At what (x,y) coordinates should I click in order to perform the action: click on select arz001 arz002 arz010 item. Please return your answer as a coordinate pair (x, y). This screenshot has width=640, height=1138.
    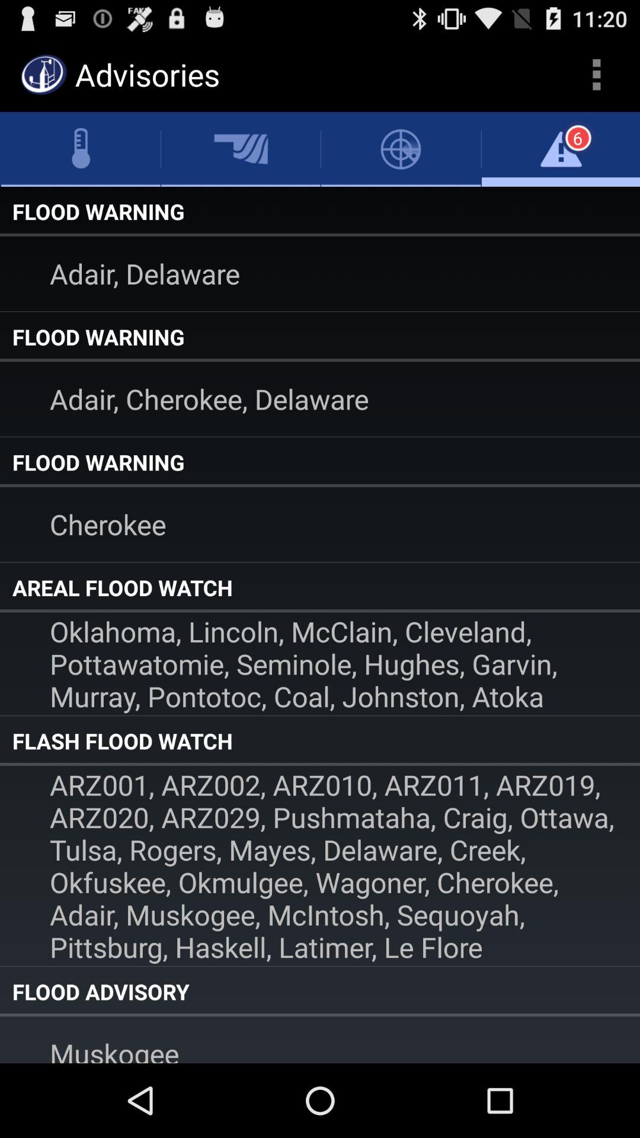
    Looking at the image, I should click on (320, 865).